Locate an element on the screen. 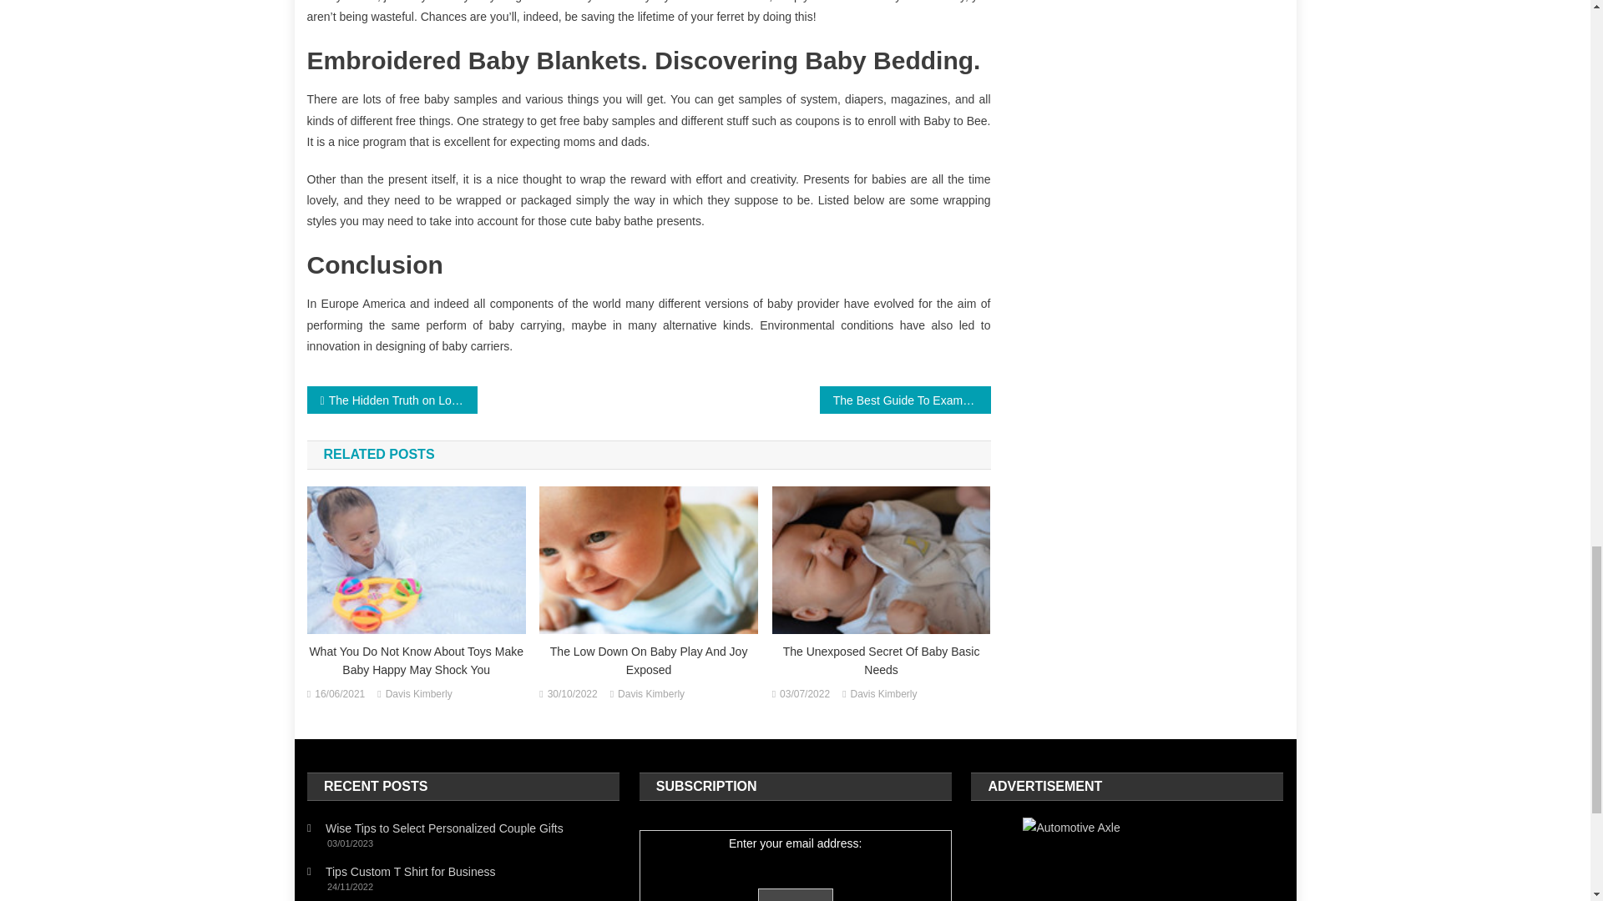 The image size is (1603, 901). Davis Kimberly is located at coordinates (883, 694).